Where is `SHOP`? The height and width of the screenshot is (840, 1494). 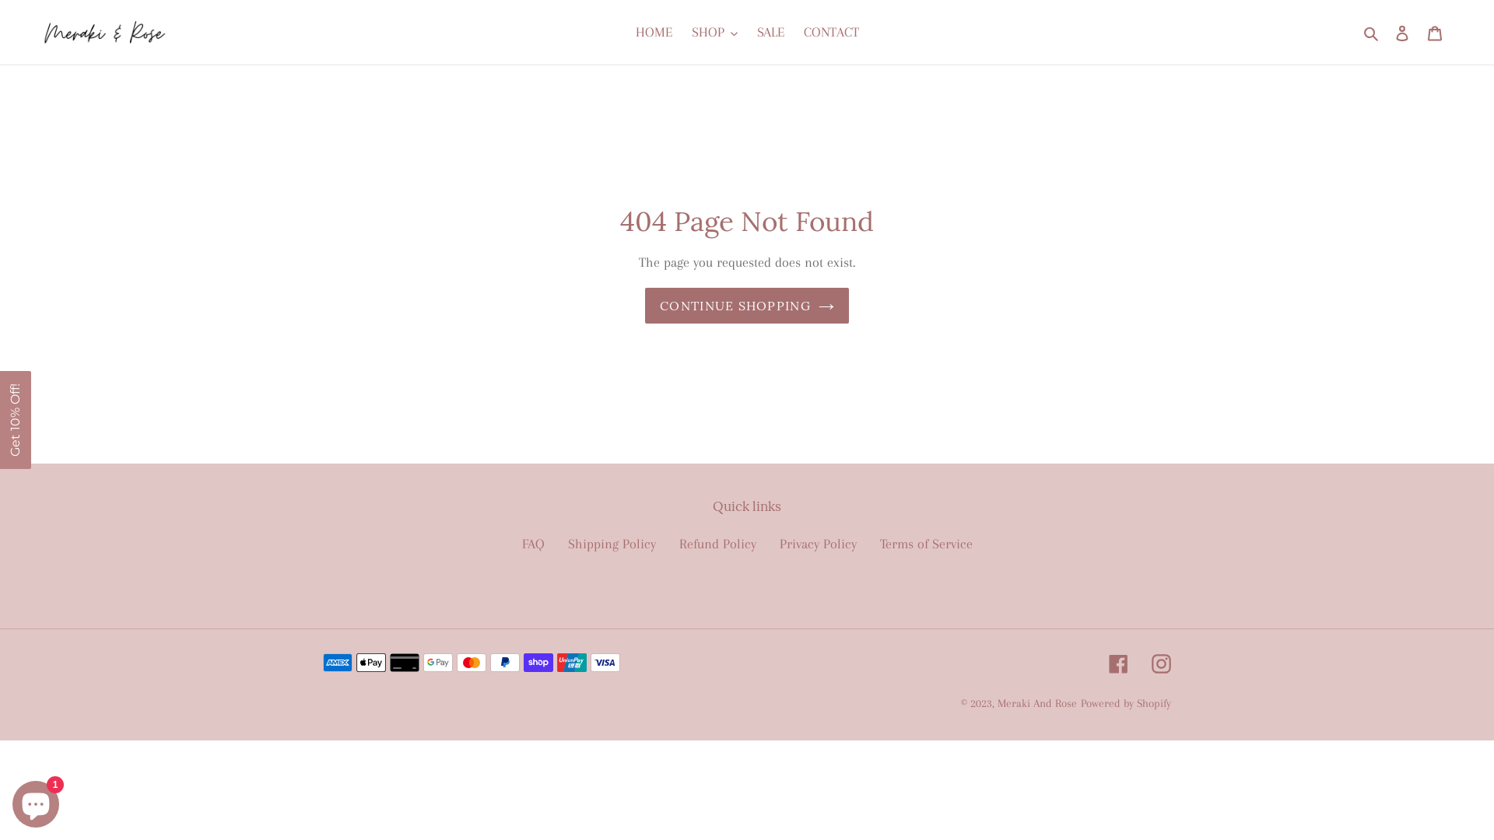 SHOP is located at coordinates (714, 33).